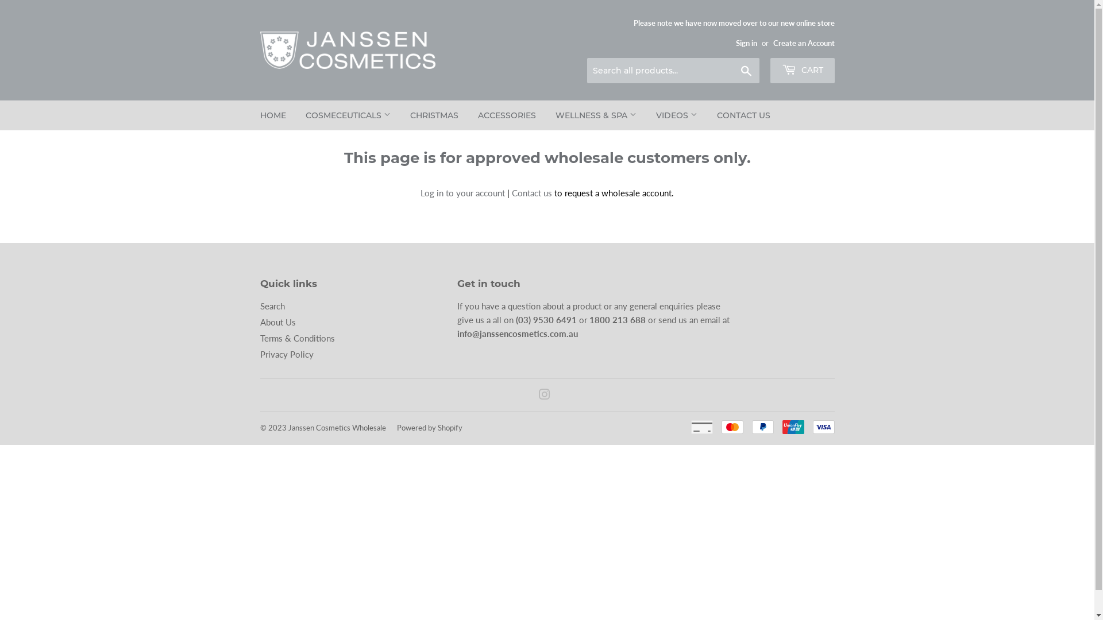 The image size is (1103, 620). I want to click on CONTACT US, so click(743, 115).